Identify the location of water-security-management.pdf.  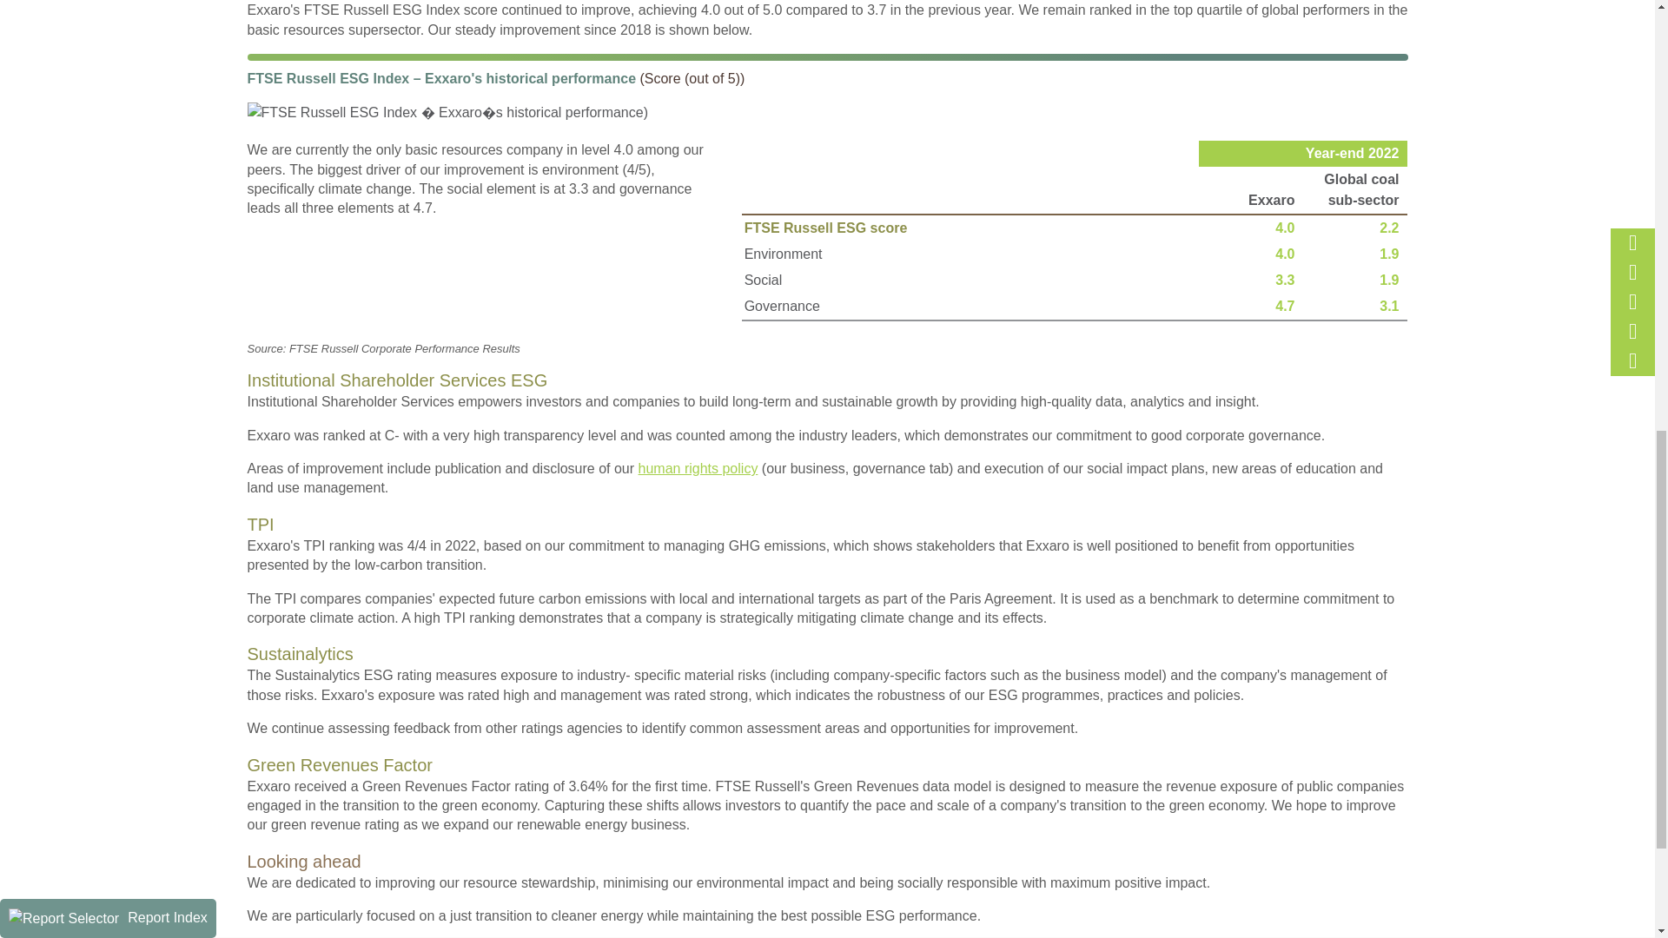
(252, 491).